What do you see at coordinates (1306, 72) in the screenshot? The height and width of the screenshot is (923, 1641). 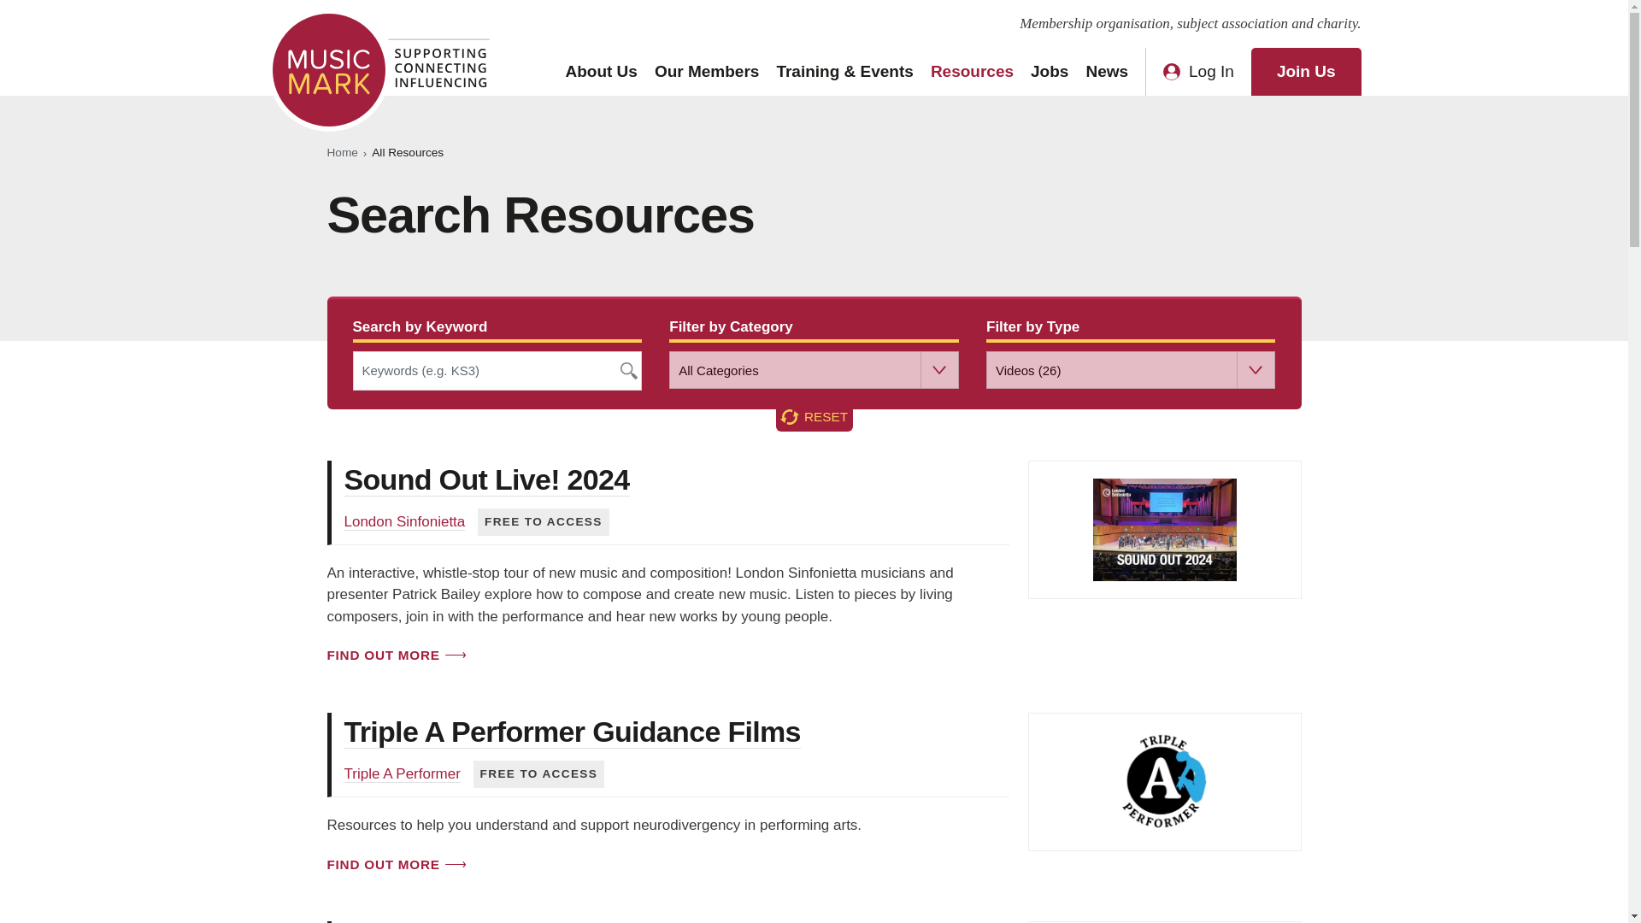 I see `Join Us` at bounding box center [1306, 72].